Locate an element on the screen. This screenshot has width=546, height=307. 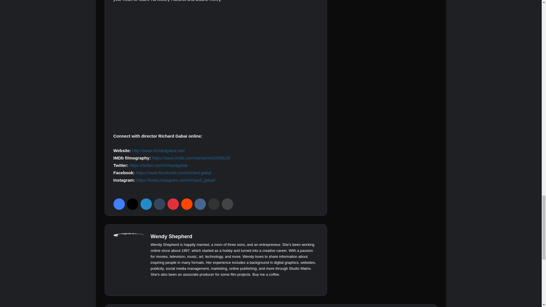
VKontakte is located at coordinates (200, 204).